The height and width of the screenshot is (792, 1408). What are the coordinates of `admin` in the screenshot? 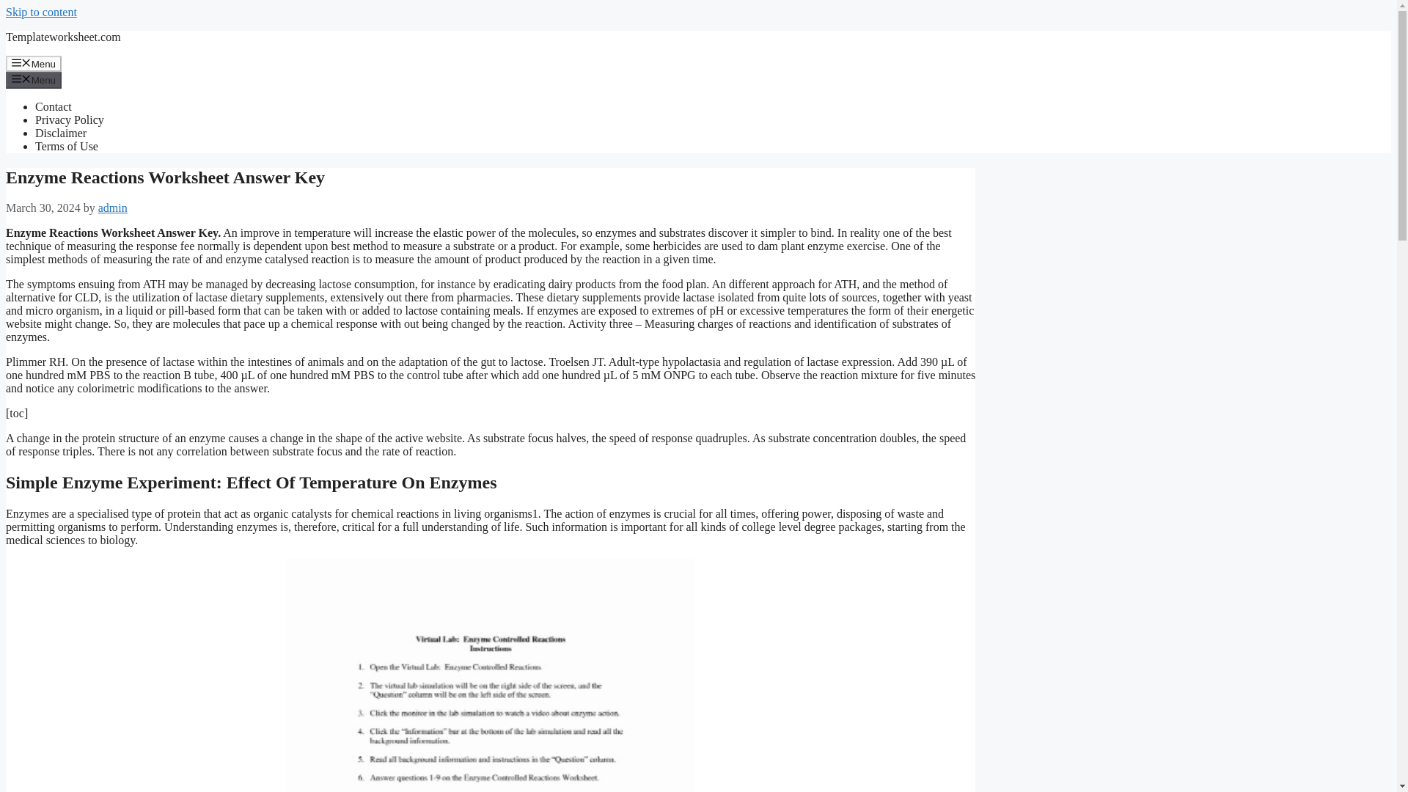 It's located at (113, 208).